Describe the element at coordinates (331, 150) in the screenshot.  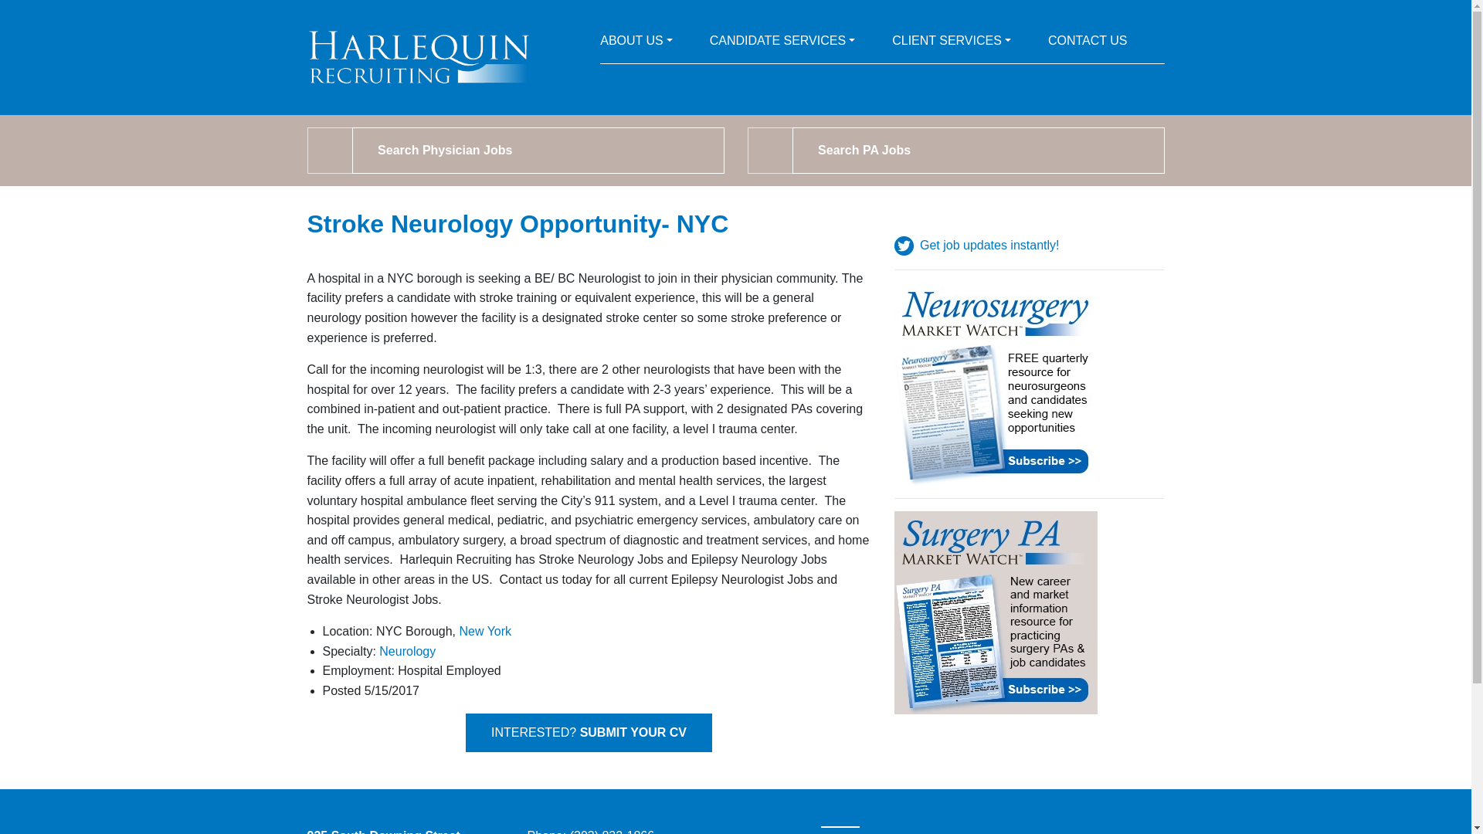
I see `SEARCH` at that location.